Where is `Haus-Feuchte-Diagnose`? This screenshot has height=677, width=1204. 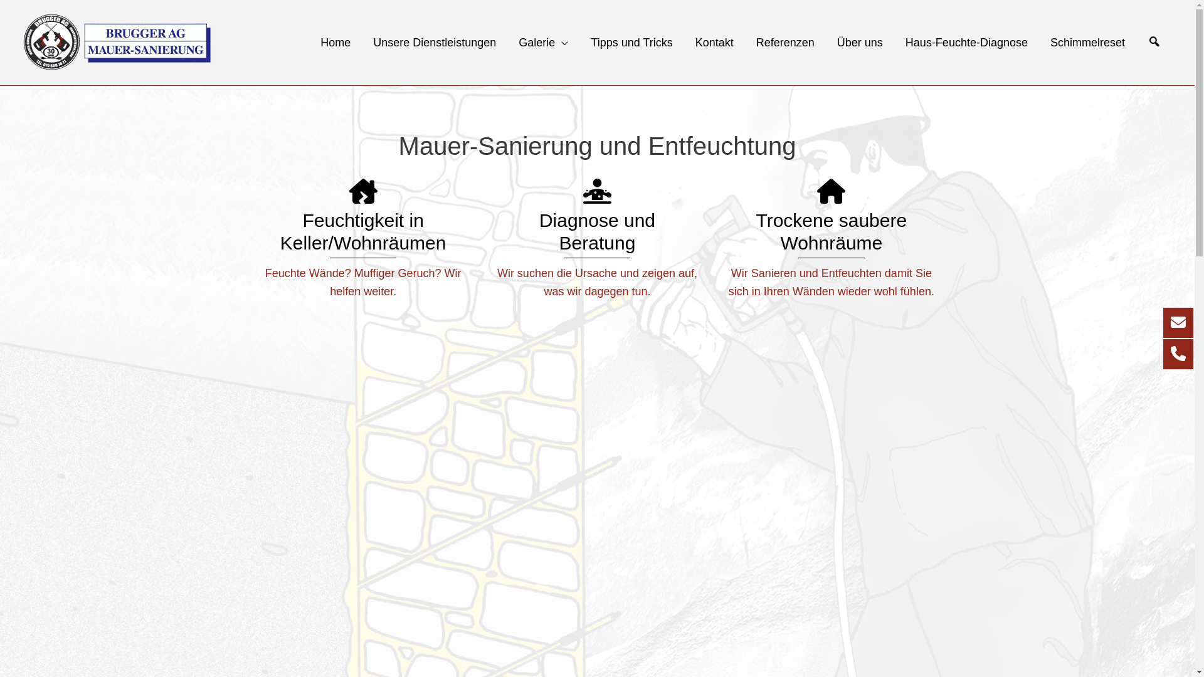 Haus-Feuchte-Diagnose is located at coordinates (967, 43).